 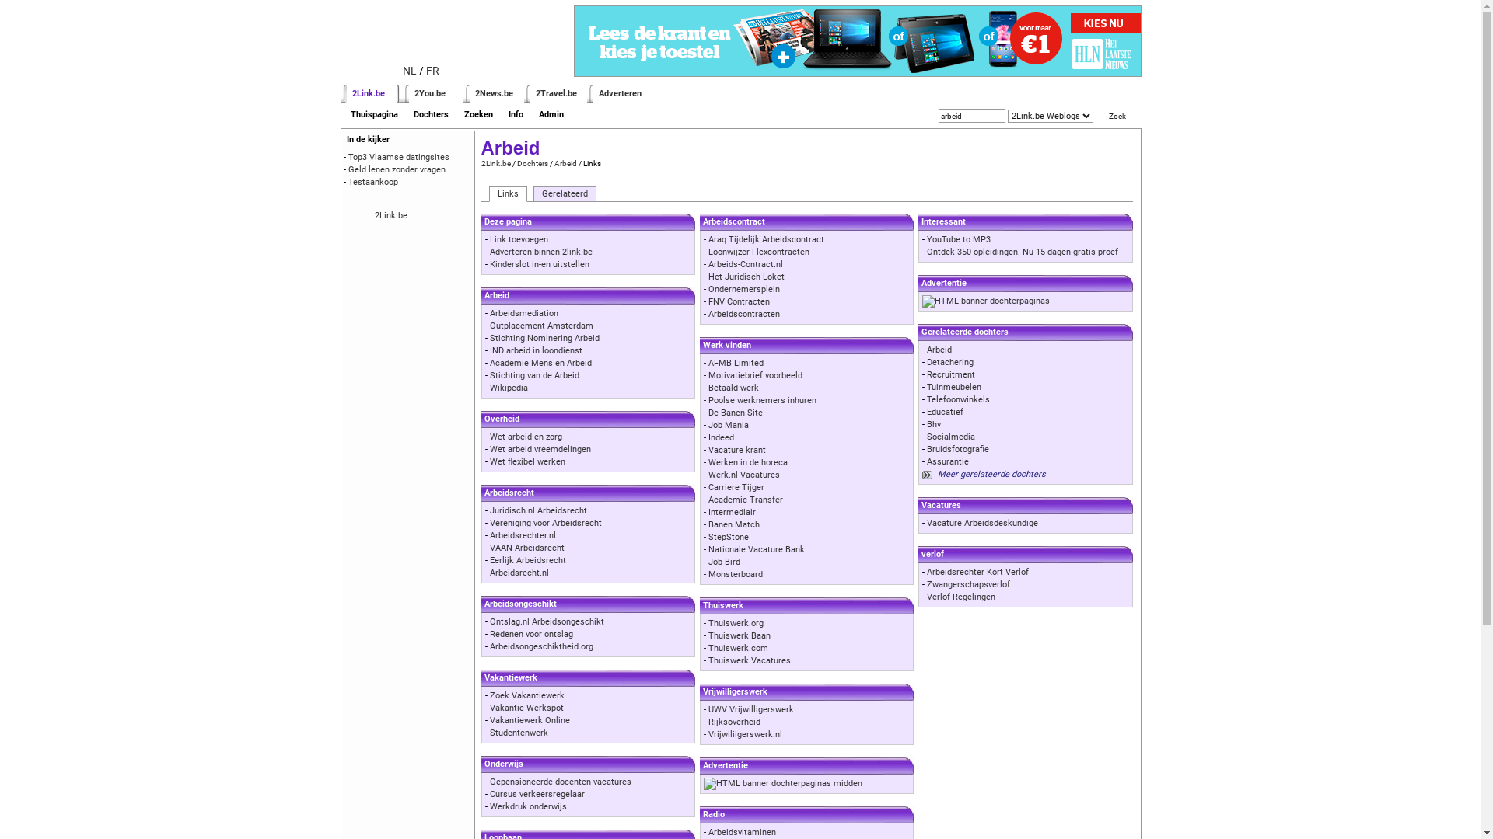 What do you see at coordinates (746, 500) in the screenshot?
I see `Academic Transfer` at bounding box center [746, 500].